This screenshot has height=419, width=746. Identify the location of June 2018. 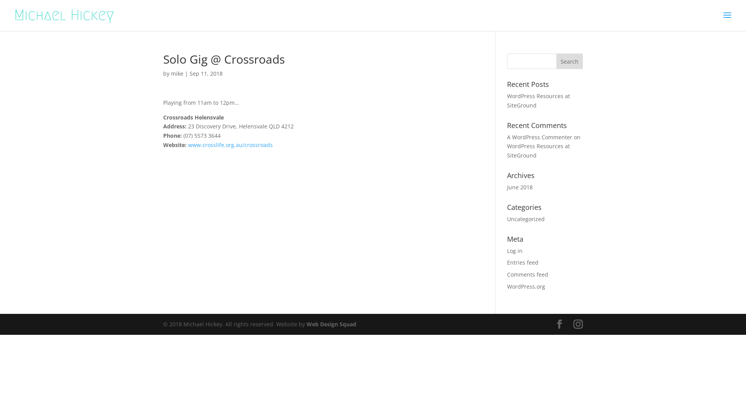
(520, 187).